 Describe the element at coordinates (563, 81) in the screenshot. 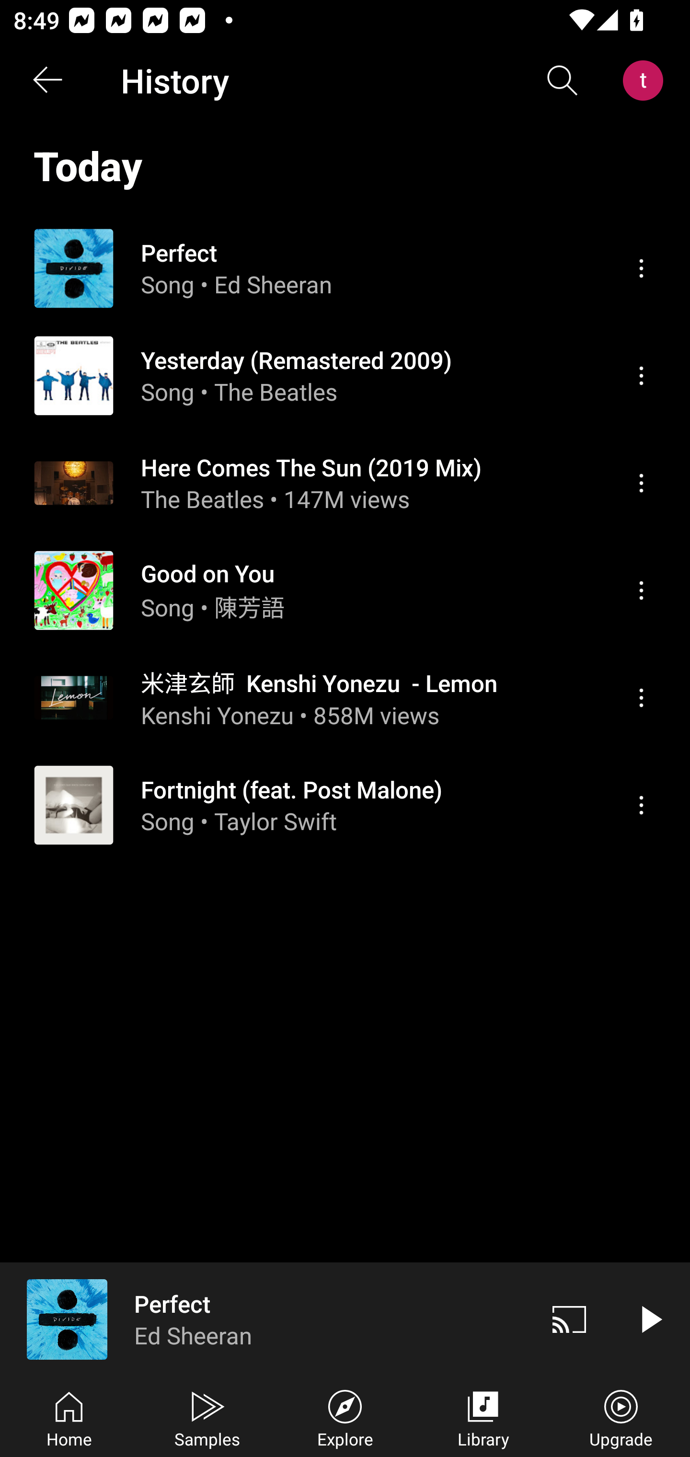

I see `Search` at that location.